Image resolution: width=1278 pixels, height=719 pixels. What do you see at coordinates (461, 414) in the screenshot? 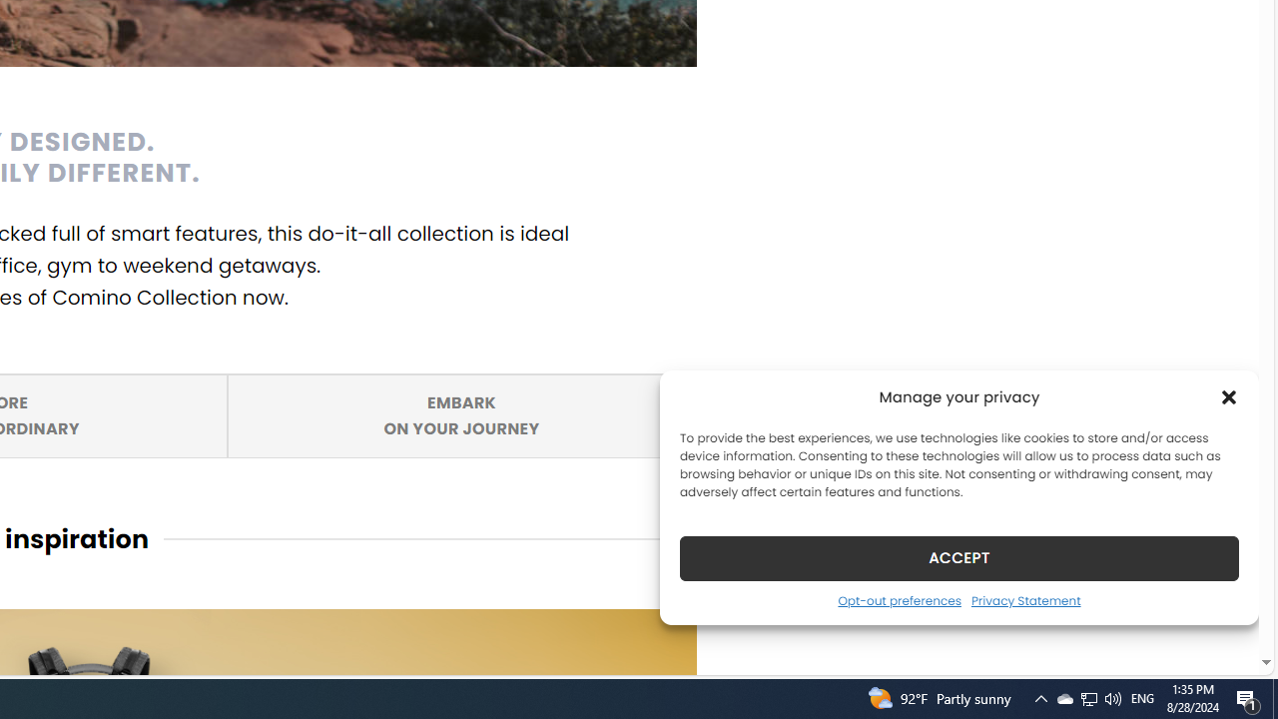
I see `EMBARK ON YOUR JOURNEY` at bounding box center [461, 414].